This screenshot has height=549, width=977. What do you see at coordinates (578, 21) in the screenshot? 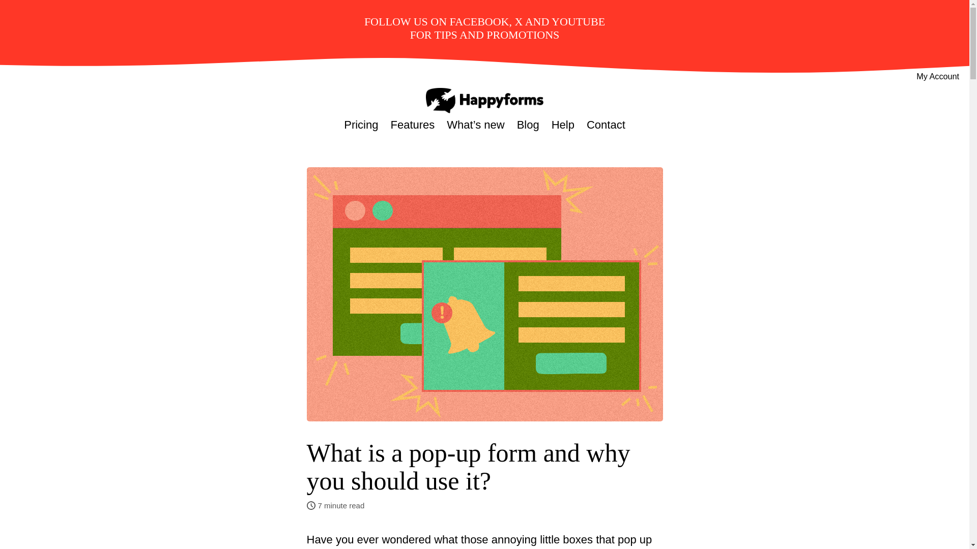
I see `YOUTUBE` at bounding box center [578, 21].